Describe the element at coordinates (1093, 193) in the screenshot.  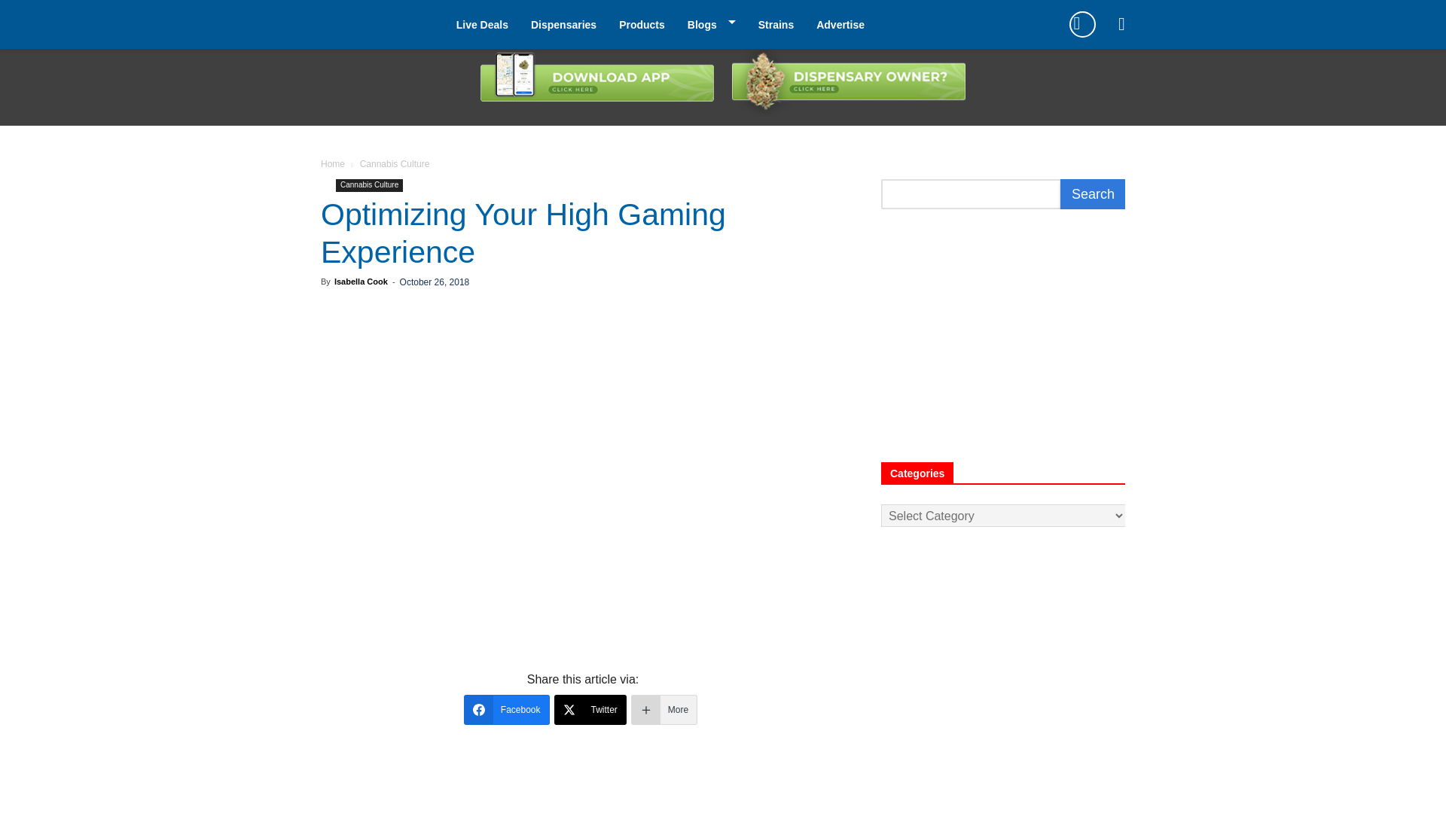
I see `Search` at that location.